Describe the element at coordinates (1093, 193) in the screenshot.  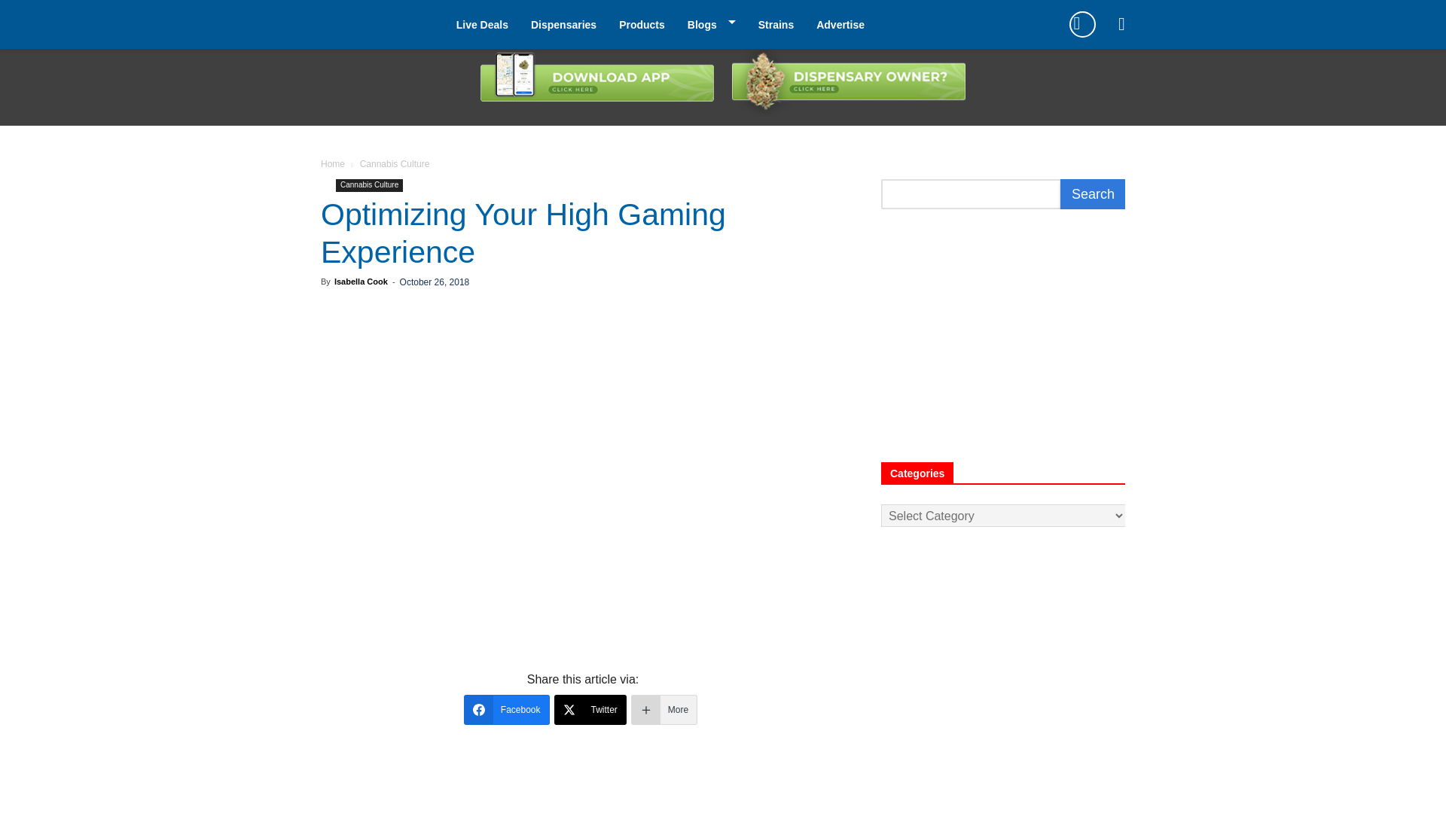
I see `Search` at that location.